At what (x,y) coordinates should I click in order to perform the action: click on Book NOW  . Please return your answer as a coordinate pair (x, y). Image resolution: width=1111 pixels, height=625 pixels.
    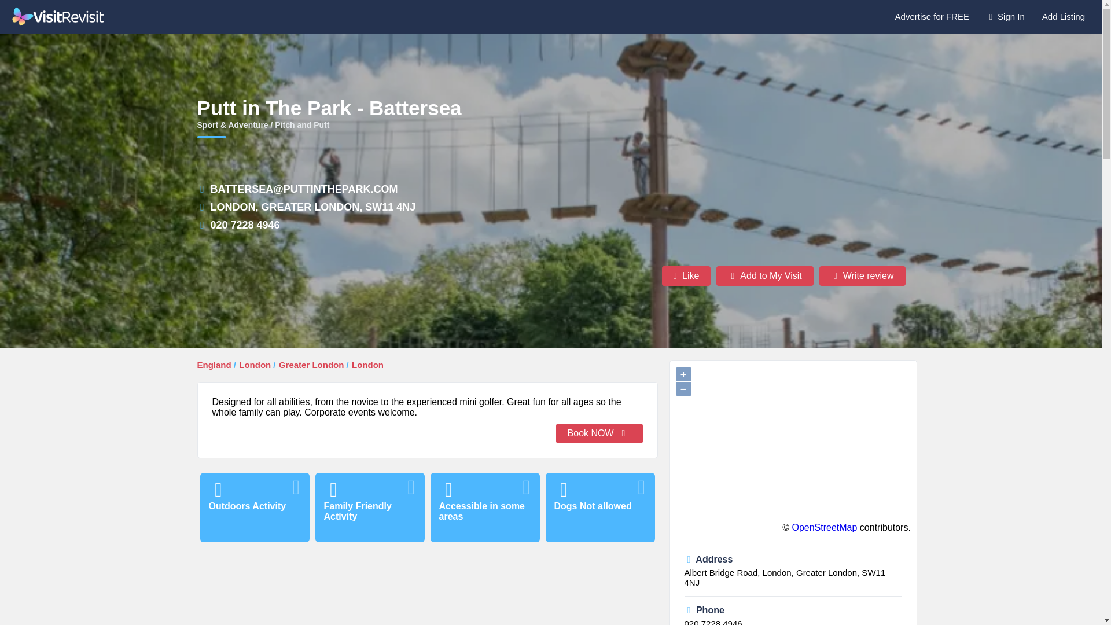
    Looking at the image, I should click on (599, 433).